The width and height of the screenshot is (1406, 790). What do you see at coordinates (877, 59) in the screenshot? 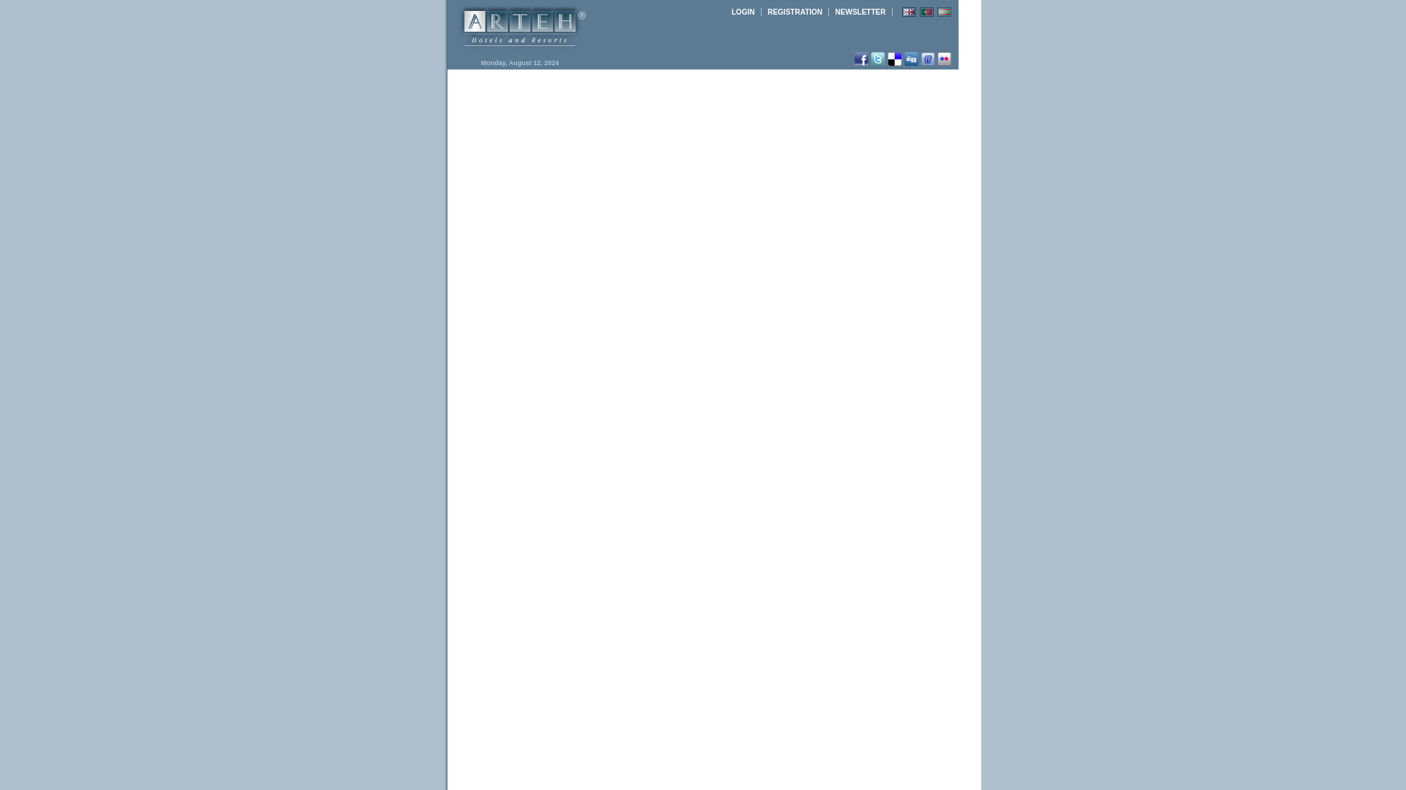
I see `twitter` at bounding box center [877, 59].